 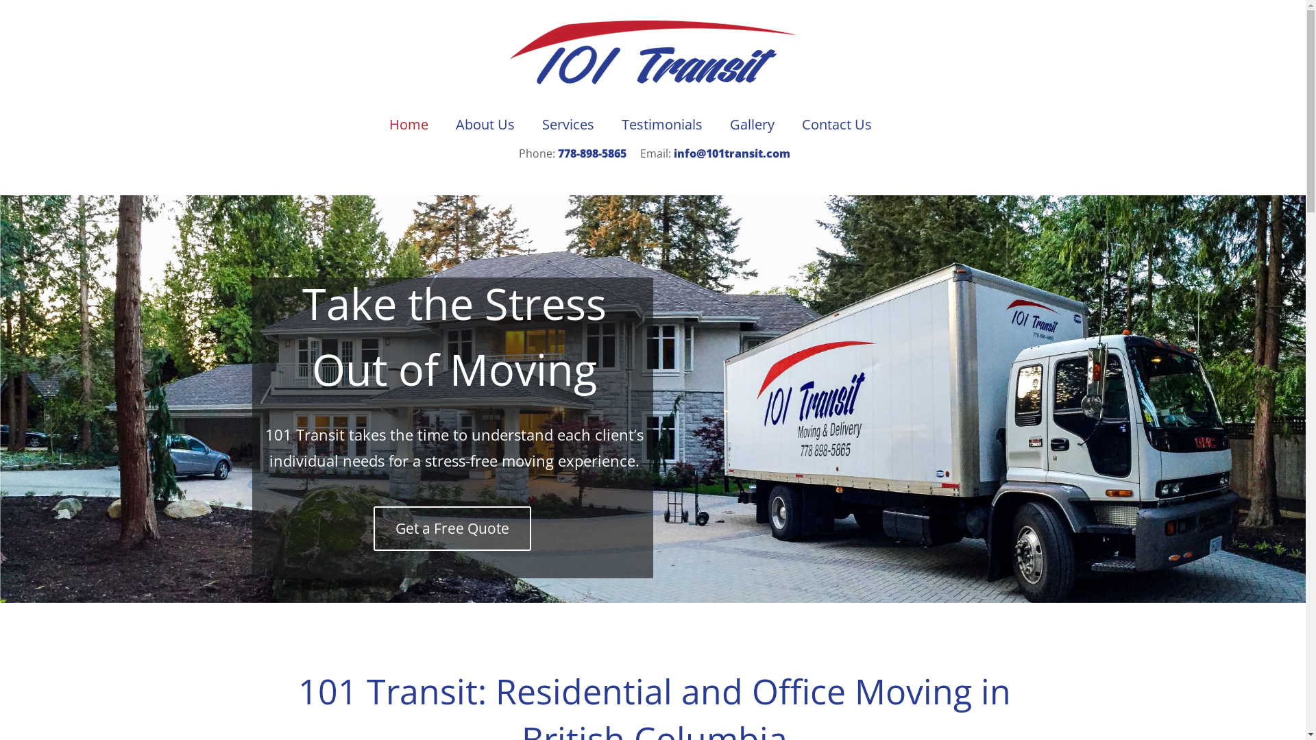 What do you see at coordinates (485, 125) in the screenshot?
I see `About Us` at bounding box center [485, 125].